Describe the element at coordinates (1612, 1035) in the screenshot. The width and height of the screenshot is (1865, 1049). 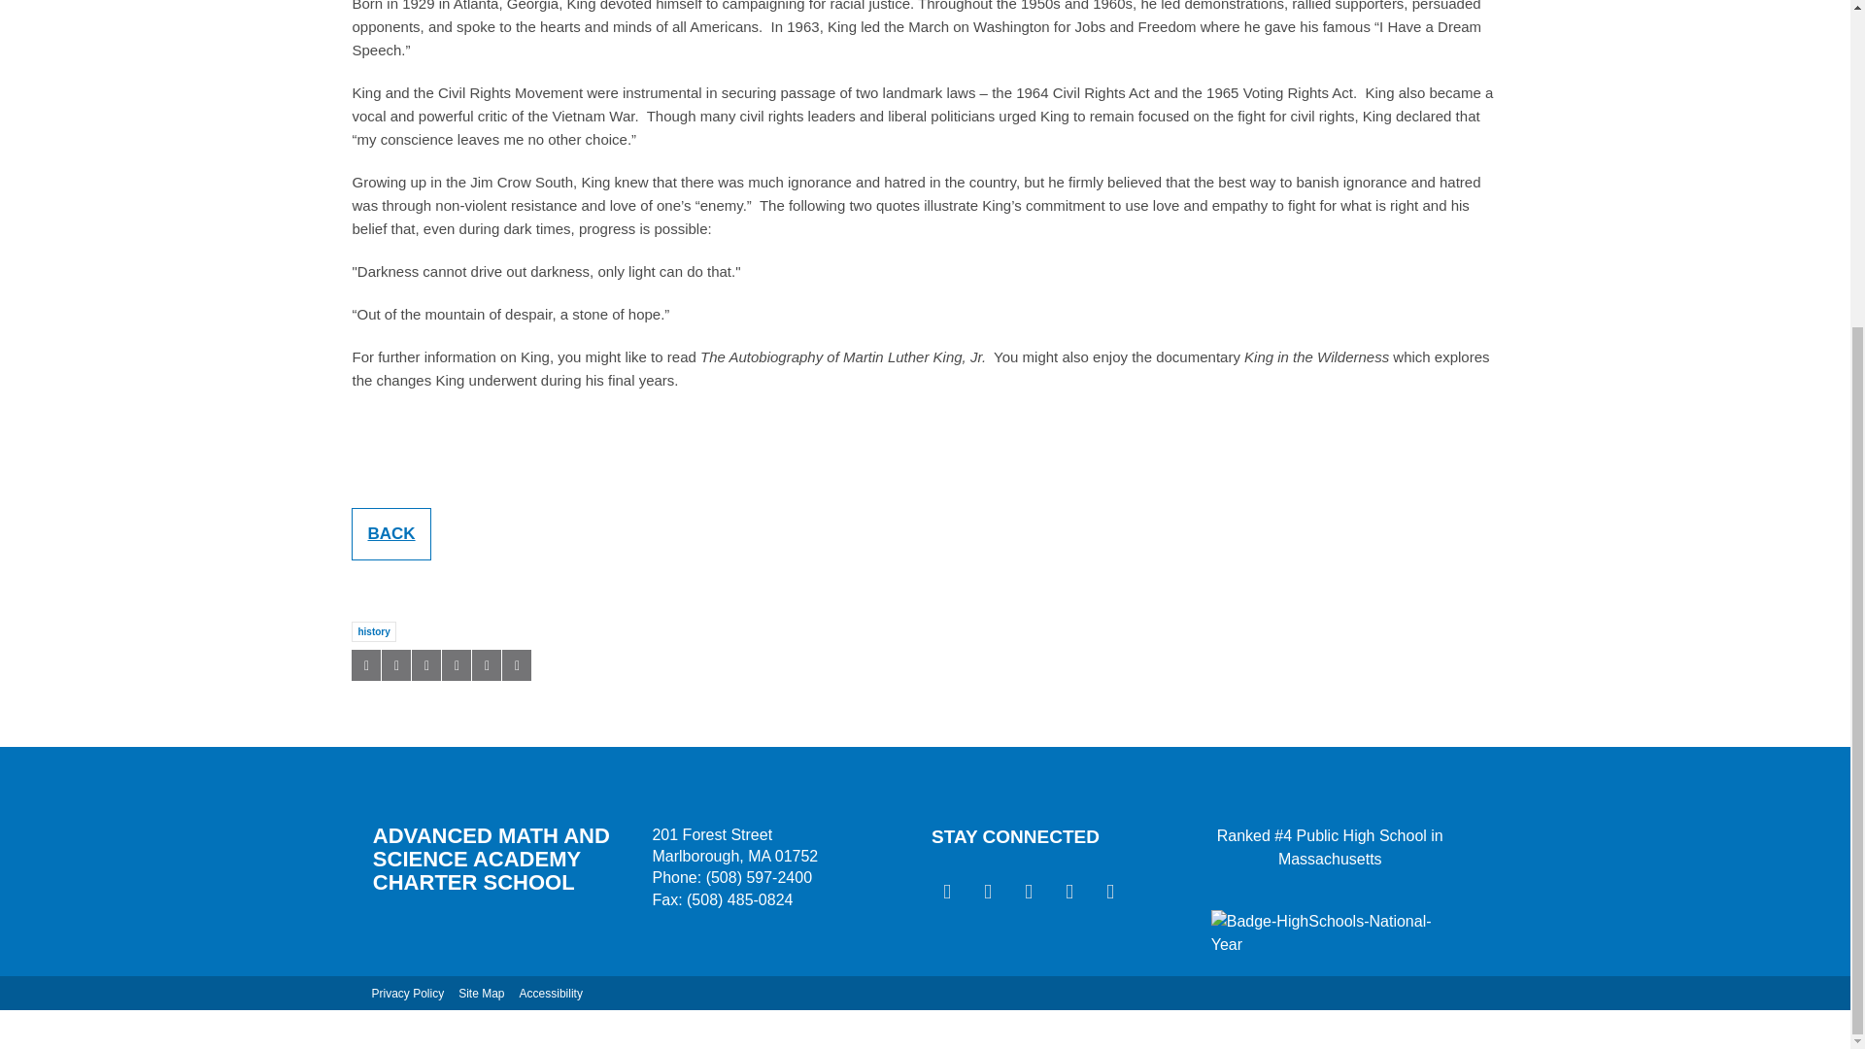
I see `Powered by Finalsite opens in a new window` at that location.